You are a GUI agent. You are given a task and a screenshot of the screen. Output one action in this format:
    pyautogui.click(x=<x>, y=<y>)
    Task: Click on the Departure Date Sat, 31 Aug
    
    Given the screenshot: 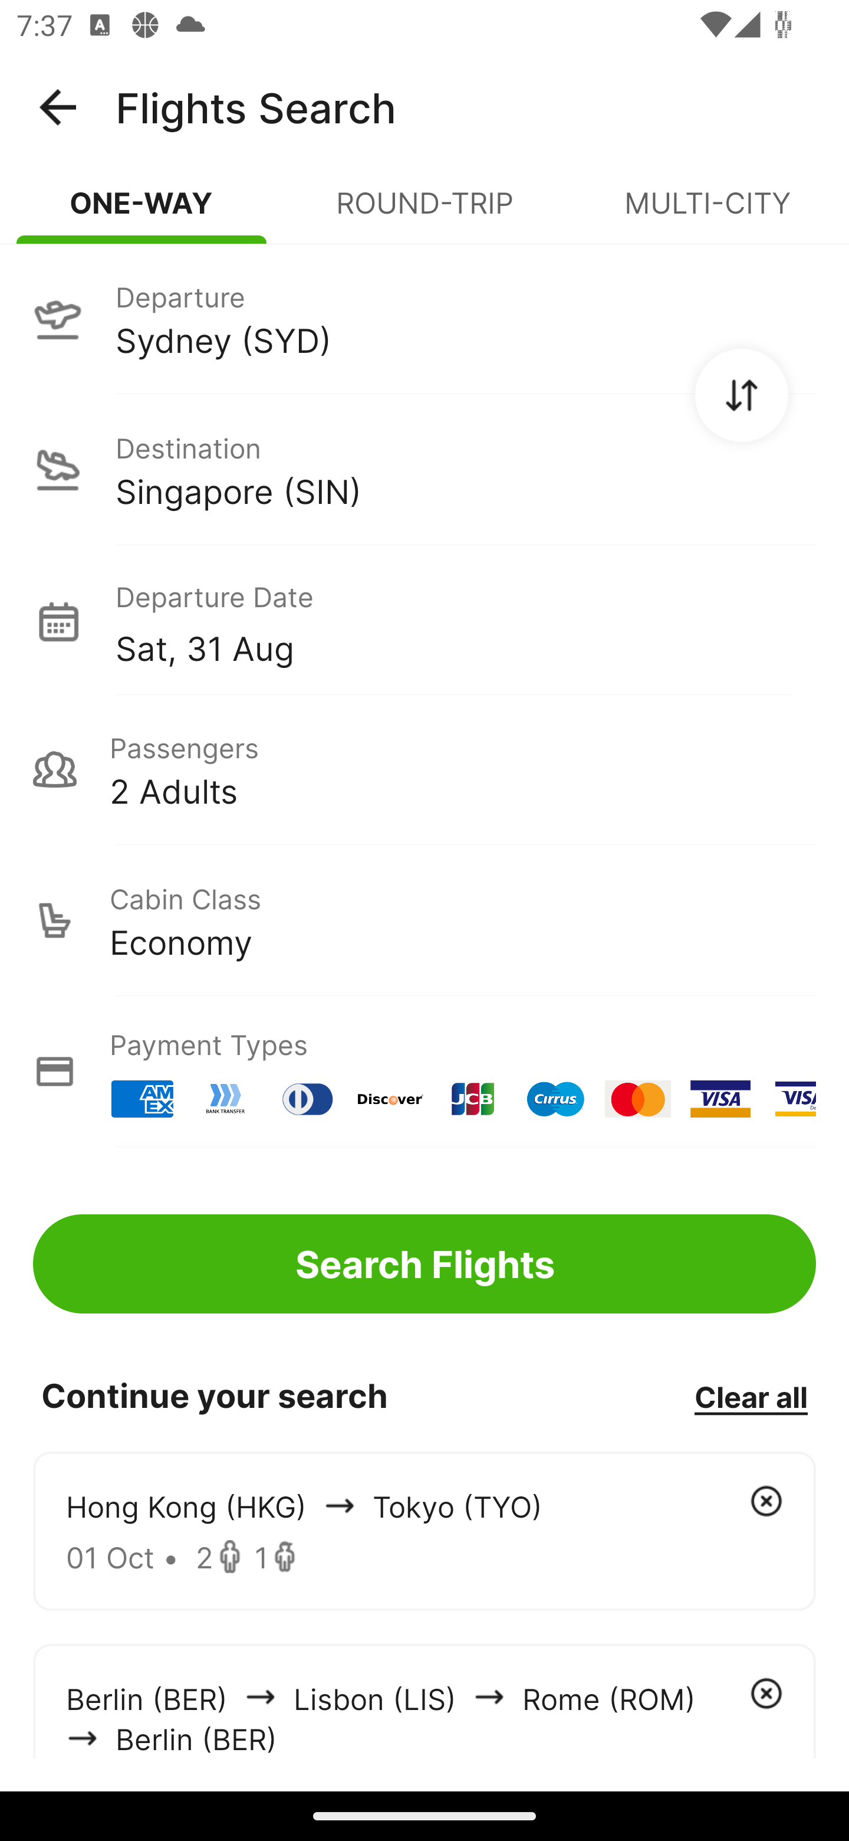 What is the action you would take?
    pyautogui.click(x=465, y=621)
    